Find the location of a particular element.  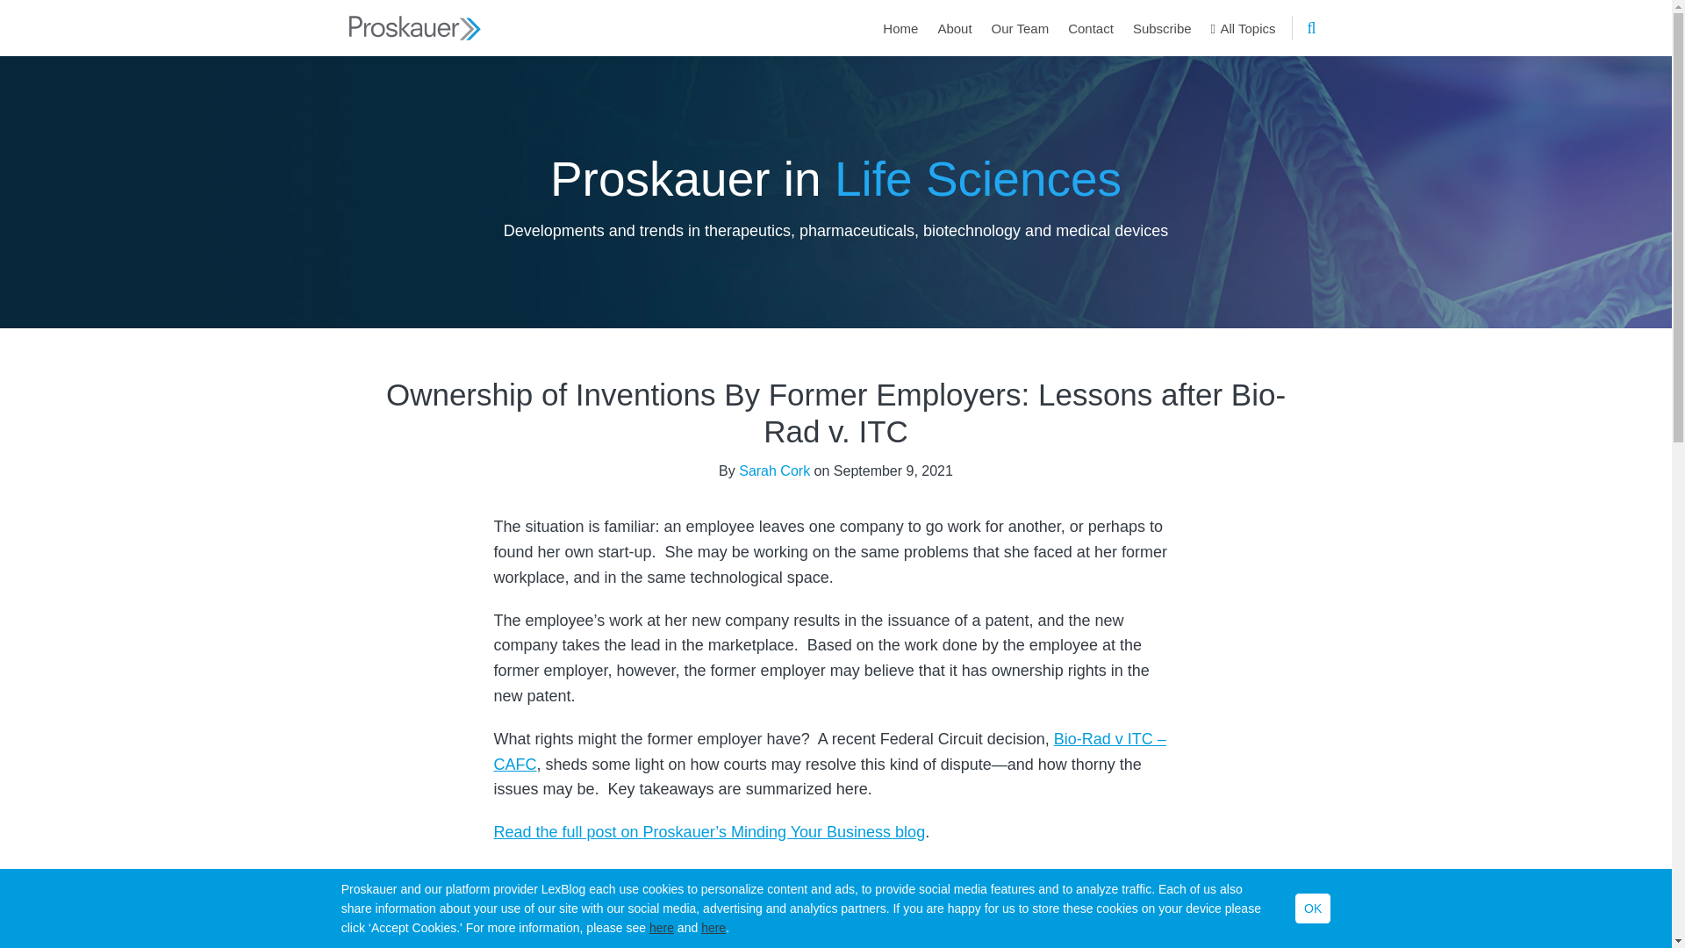

Proskauer in Life Sciences is located at coordinates (835, 177).